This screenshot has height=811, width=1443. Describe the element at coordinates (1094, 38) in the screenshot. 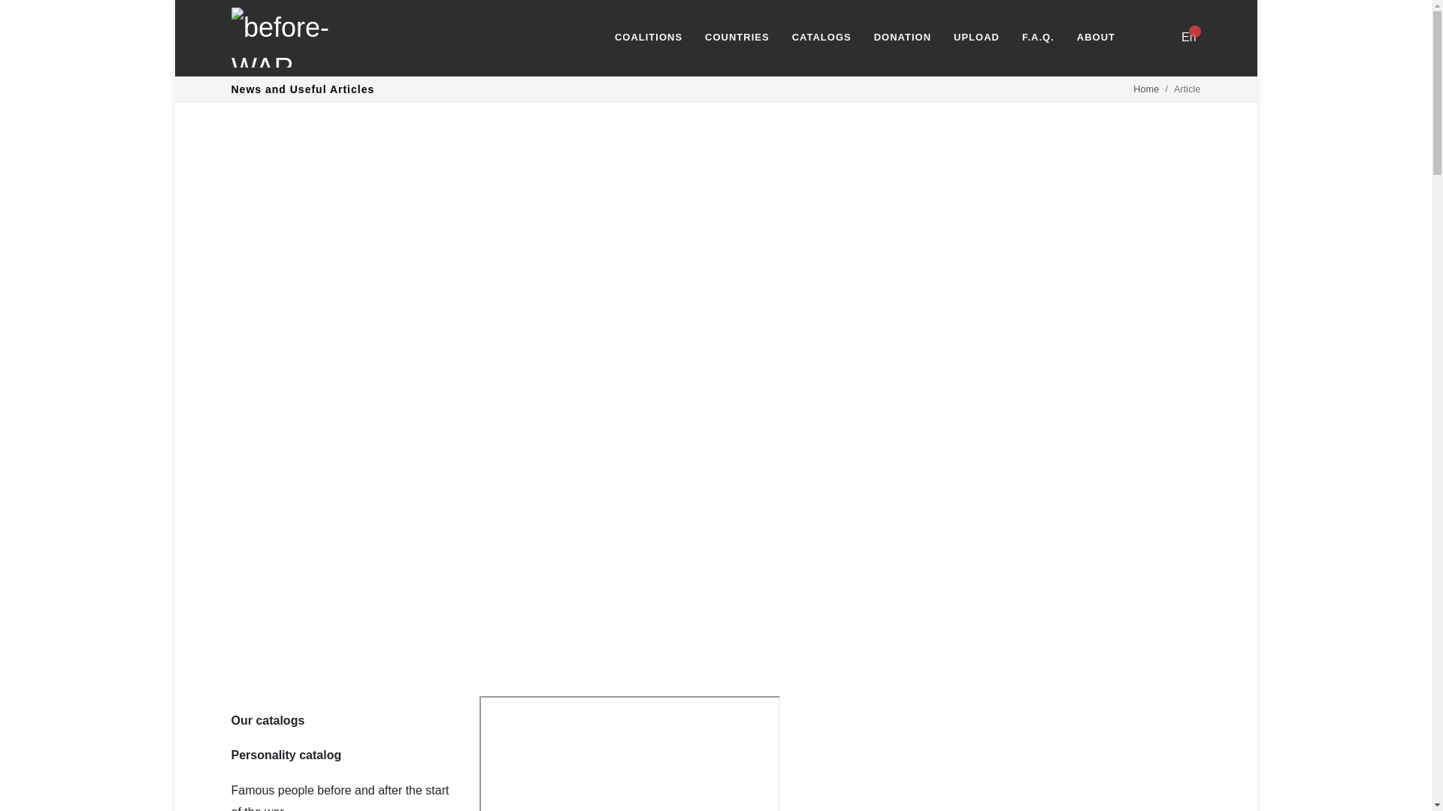

I see `ABOUT` at that location.